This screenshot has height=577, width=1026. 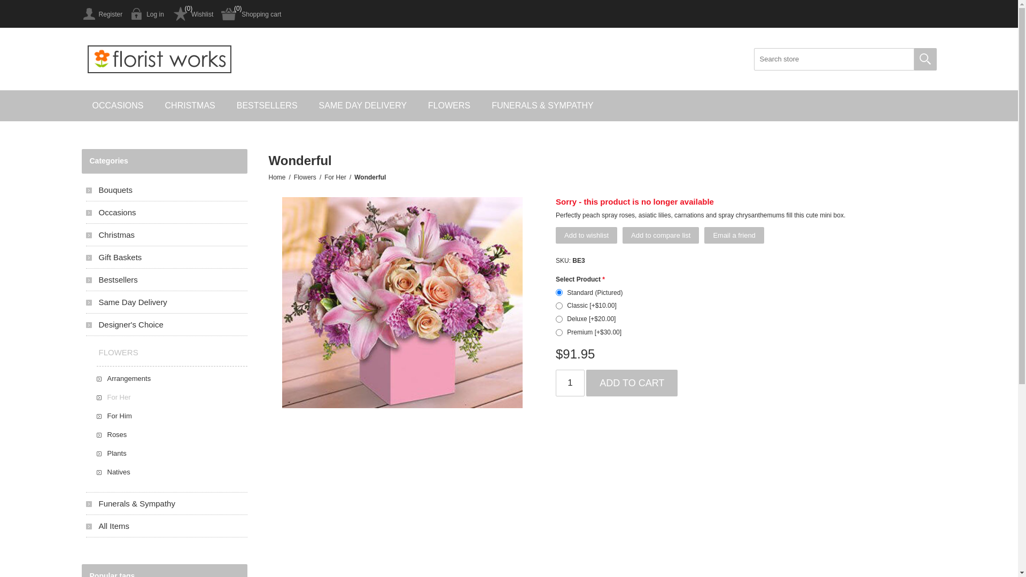 What do you see at coordinates (449, 106) in the screenshot?
I see `FLOWERS` at bounding box center [449, 106].